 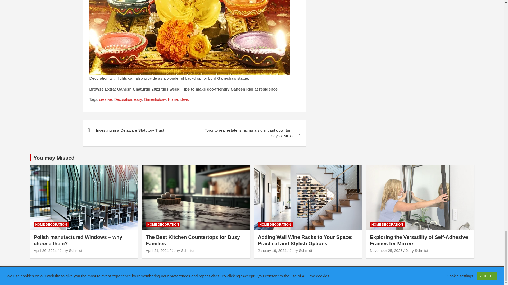 What do you see at coordinates (226, 275) in the screenshot?
I see `WordPress` at bounding box center [226, 275].